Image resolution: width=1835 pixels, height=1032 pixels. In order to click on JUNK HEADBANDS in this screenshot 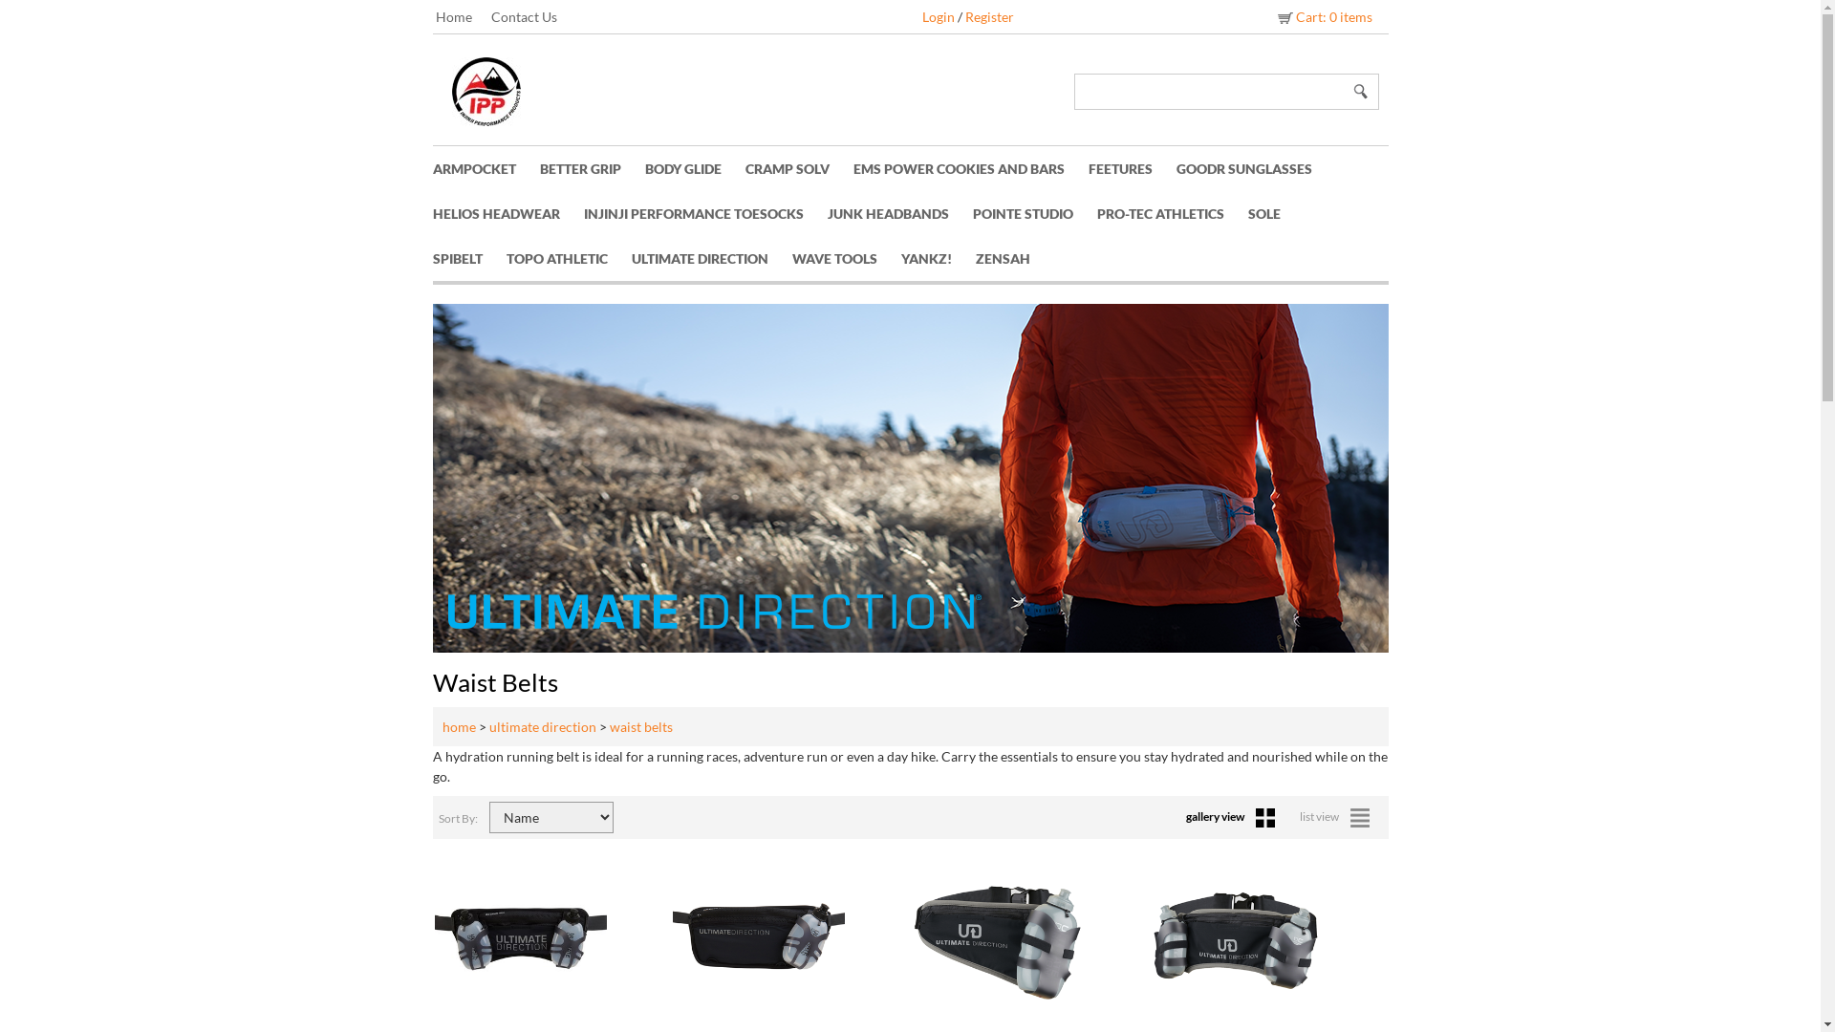, I will do `click(900, 214)`.